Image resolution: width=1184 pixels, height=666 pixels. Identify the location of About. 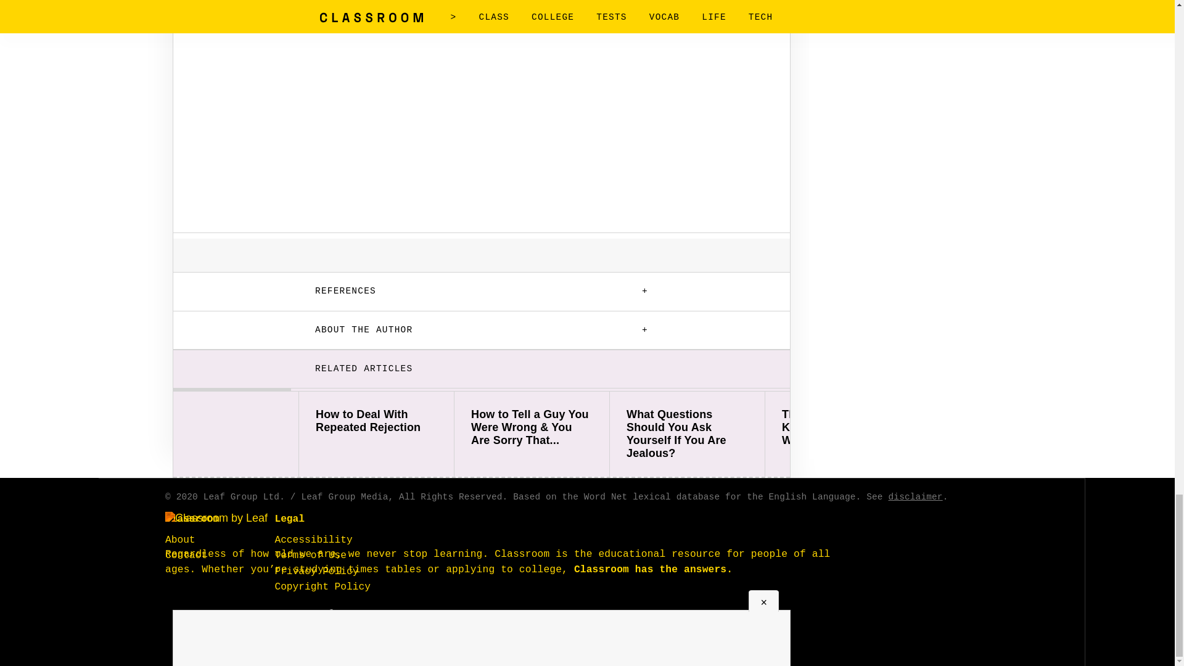
(180, 540).